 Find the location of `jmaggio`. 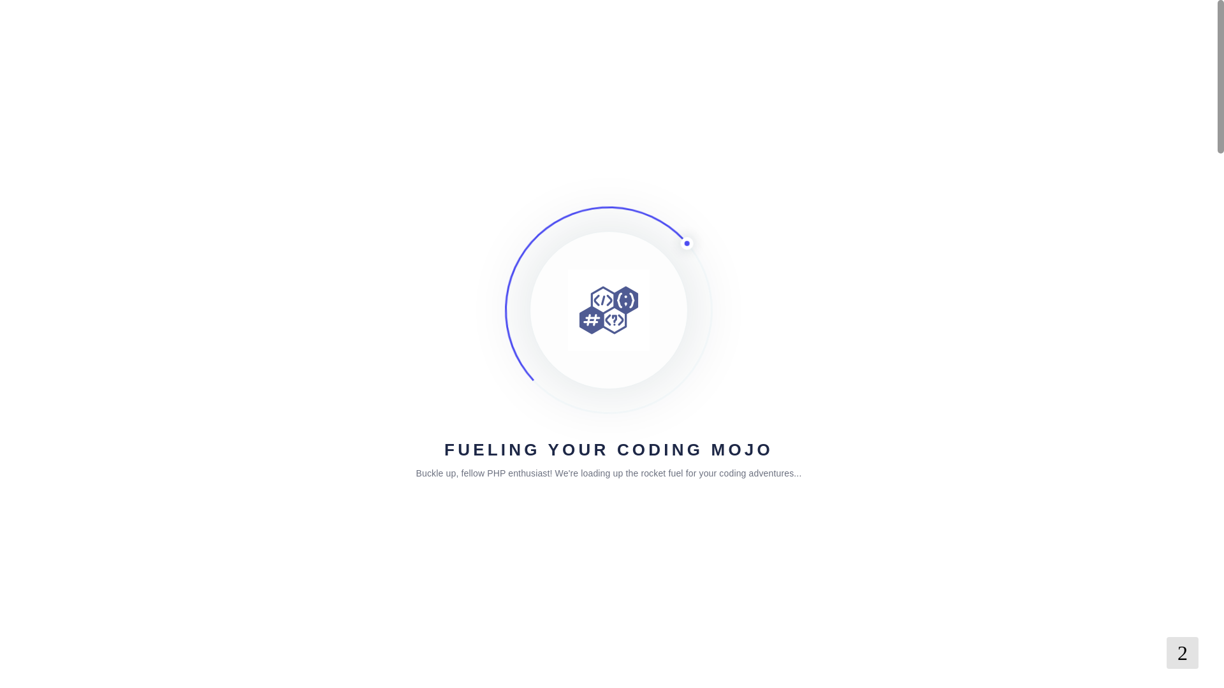

jmaggio is located at coordinates (263, 364).